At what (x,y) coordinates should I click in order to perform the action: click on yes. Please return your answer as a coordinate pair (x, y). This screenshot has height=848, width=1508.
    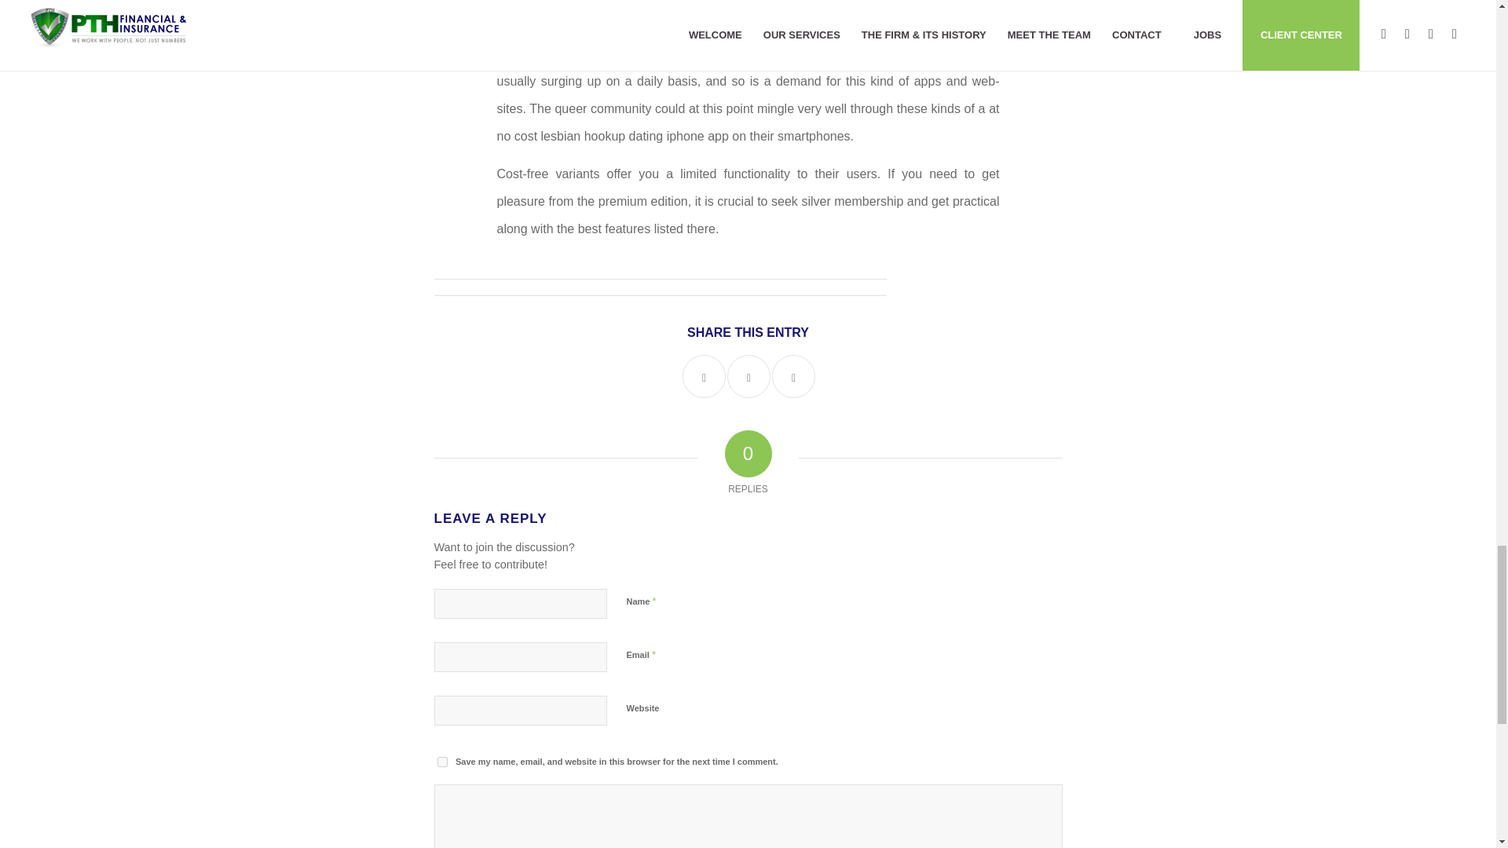
    Looking at the image, I should click on (441, 762).